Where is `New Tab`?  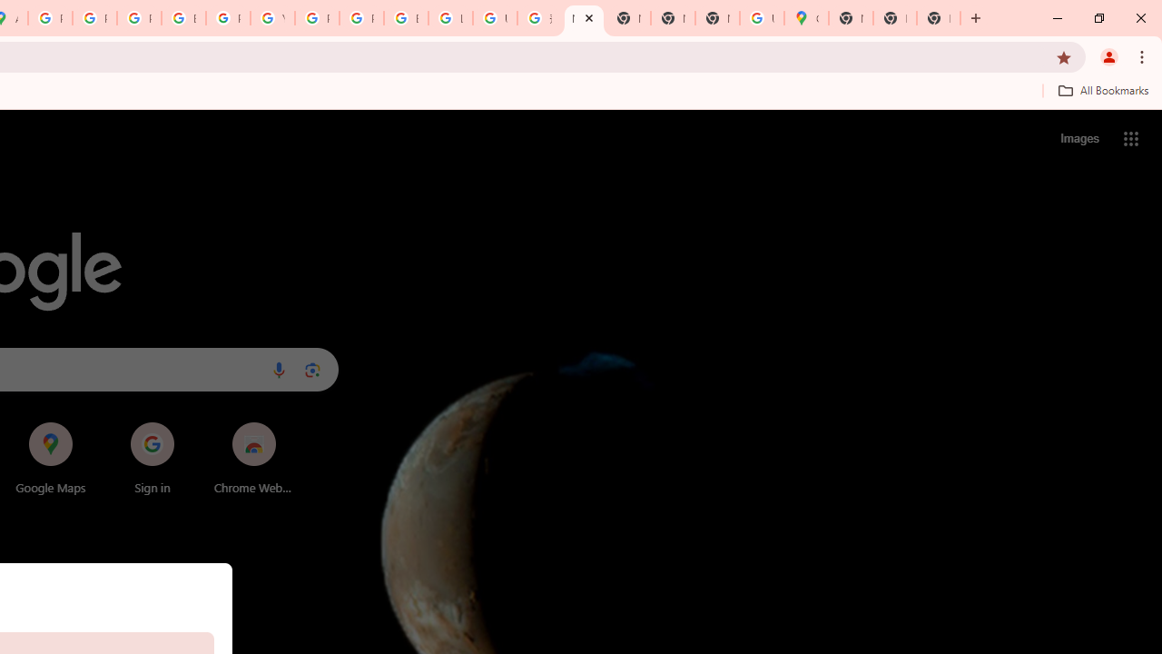
New Tab is located at coordinates (939, 18).